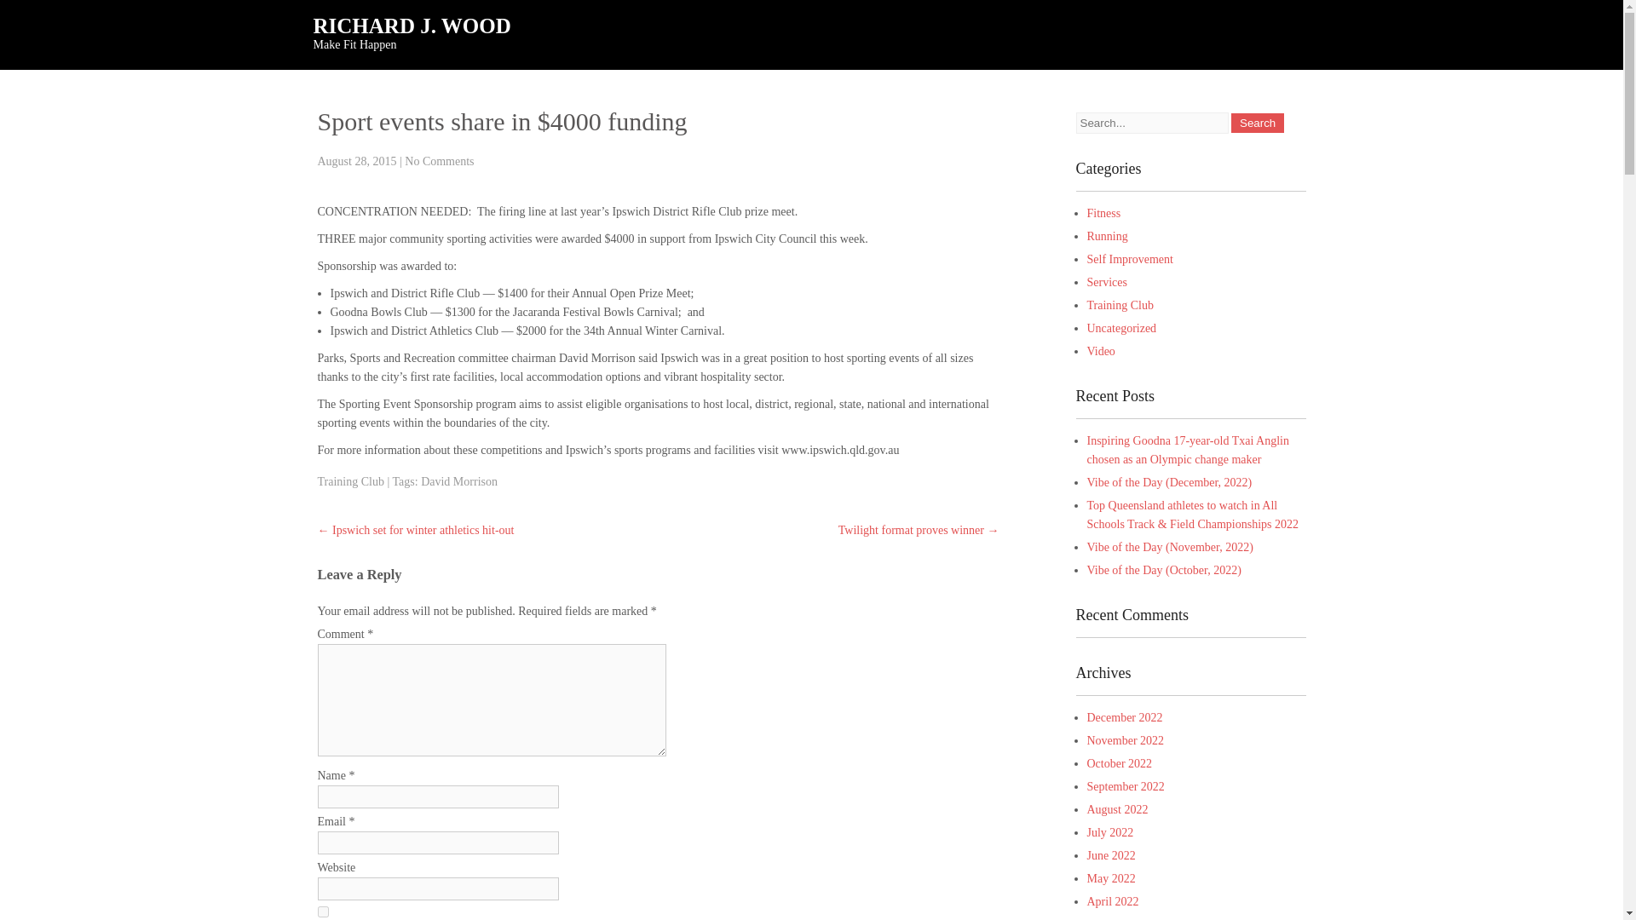  I want to click on October 2022, so click(1120, 763).